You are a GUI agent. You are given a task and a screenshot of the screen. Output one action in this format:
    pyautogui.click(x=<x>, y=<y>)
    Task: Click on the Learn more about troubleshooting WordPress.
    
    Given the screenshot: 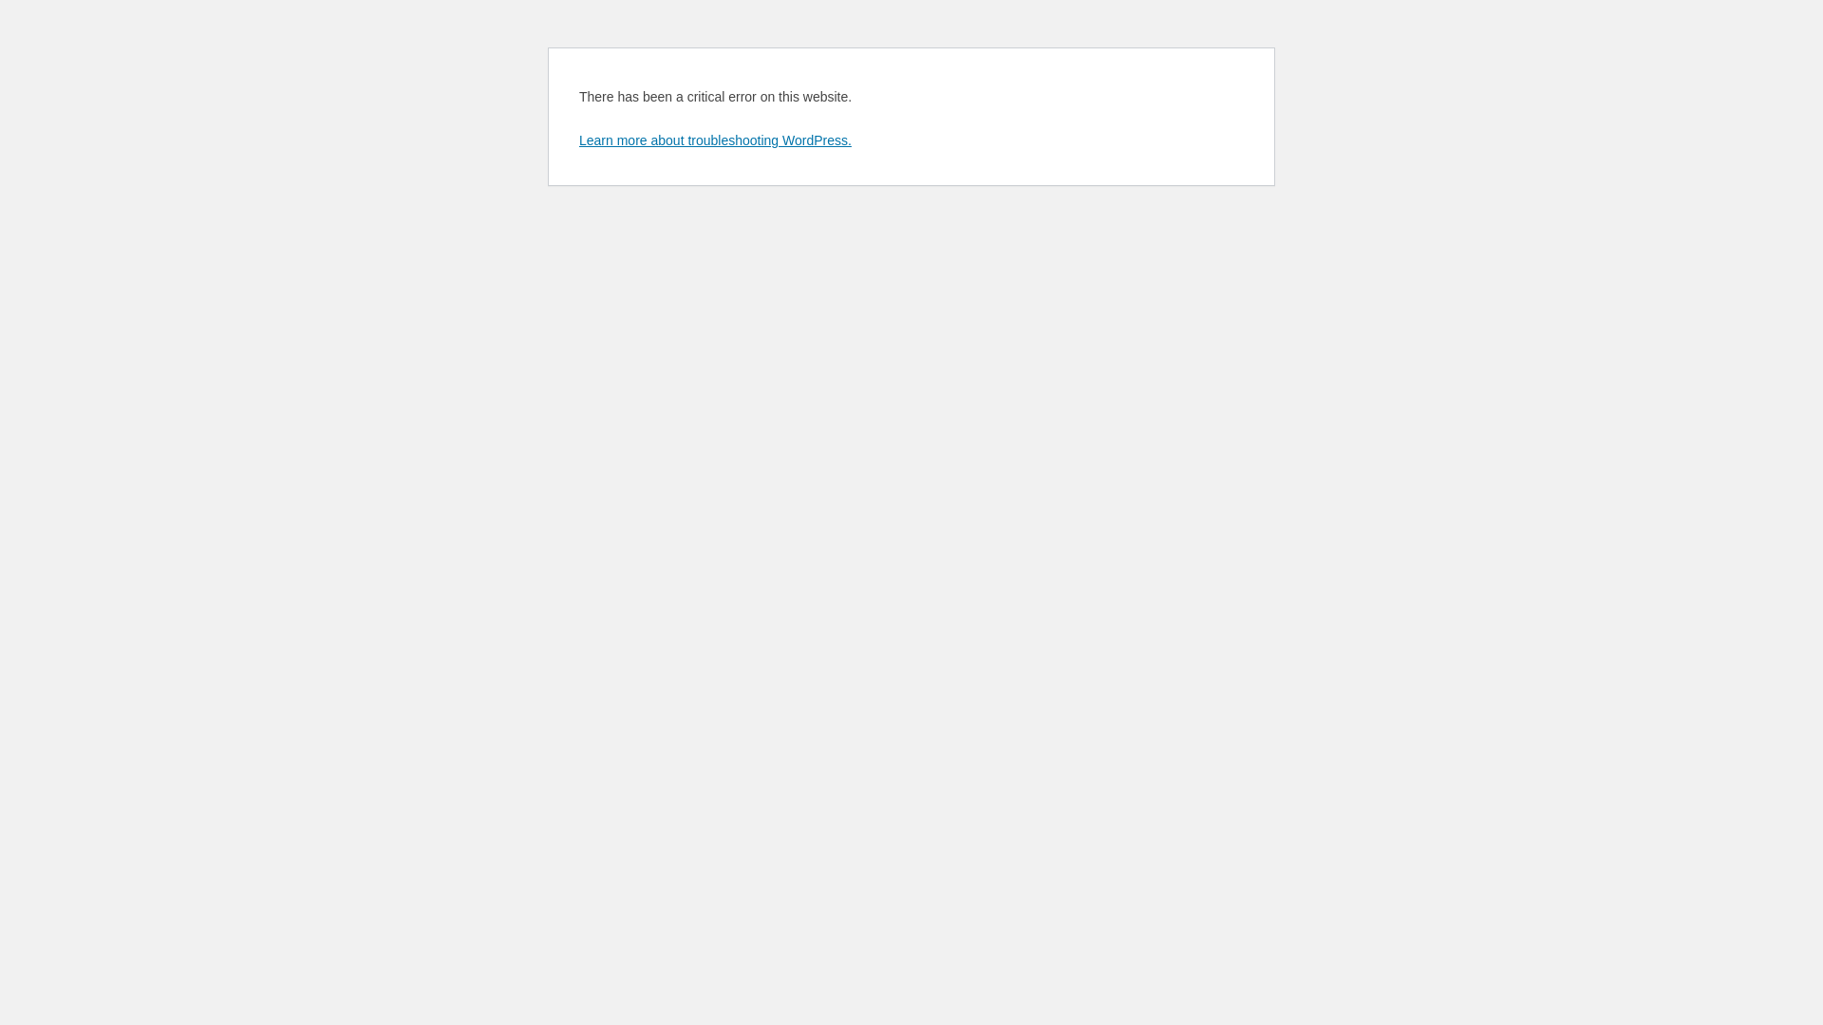 What is the action you would take?
    pyautogui.click(x=716, y=140)
    